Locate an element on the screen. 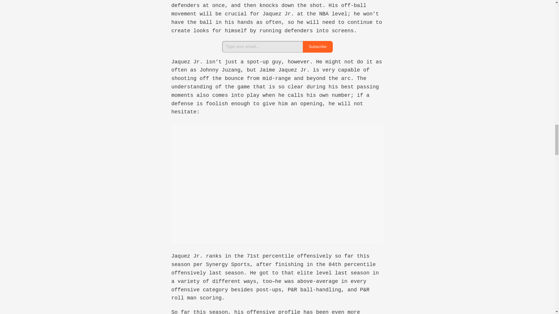 The height and width of the screenshot is (314, 559). Subscribe is located at coordinates (318, 47).